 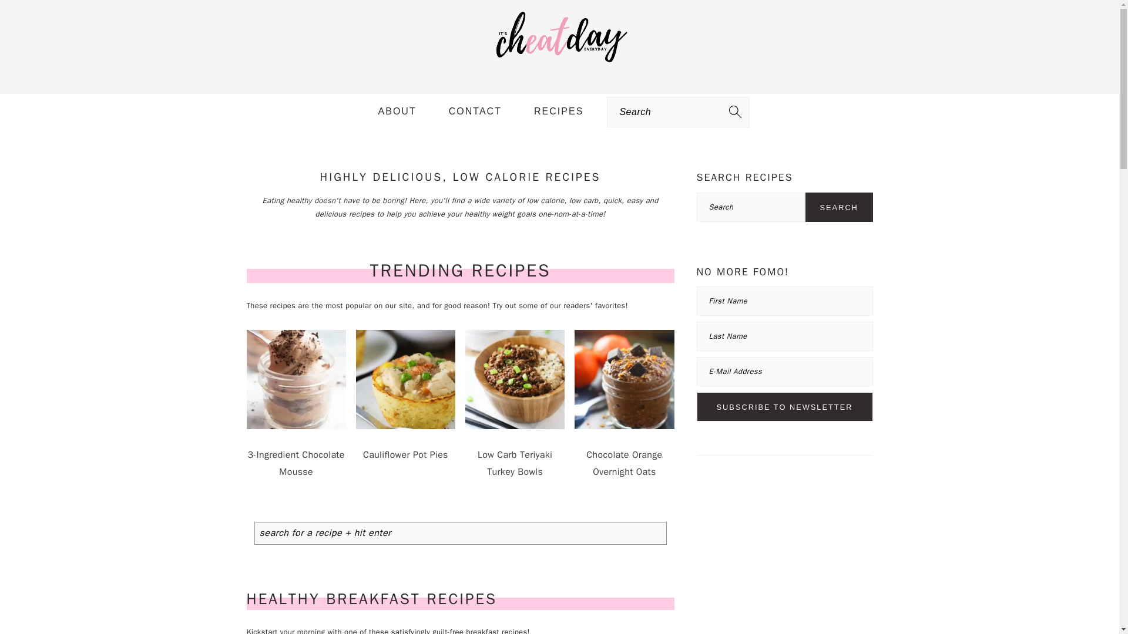 I want to click on SUBSCRIBE TO NEWSLETTER, so click(x=785, y=407).